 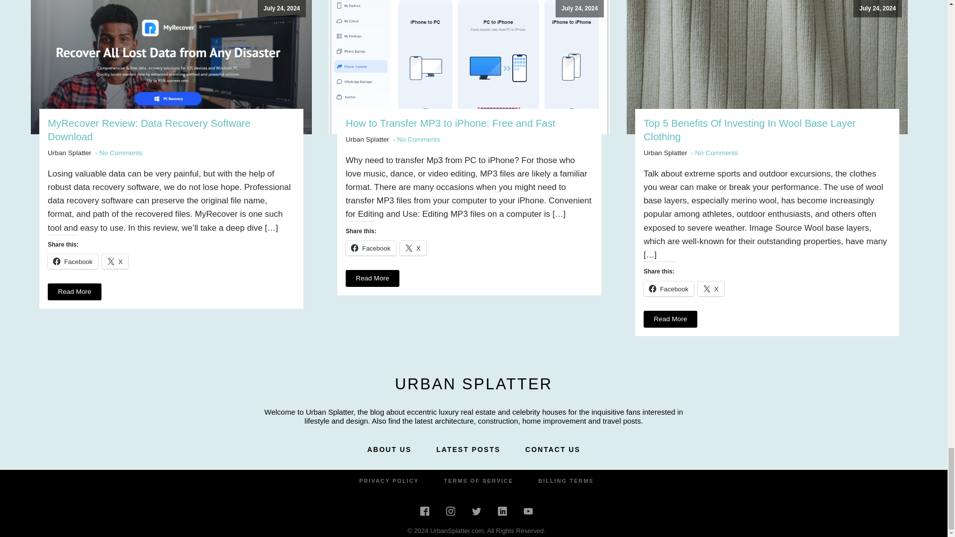 What do you see at coordinates (115, 262) in the screenshot?
I see `Click to share on X` at bounding box center [115, 262].